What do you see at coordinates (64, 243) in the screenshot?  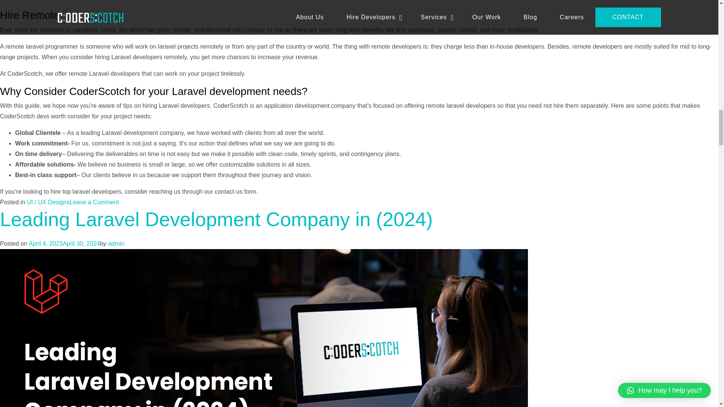 I see `April 4, 2023April 30, 2024` at bounding box center [64, 243].